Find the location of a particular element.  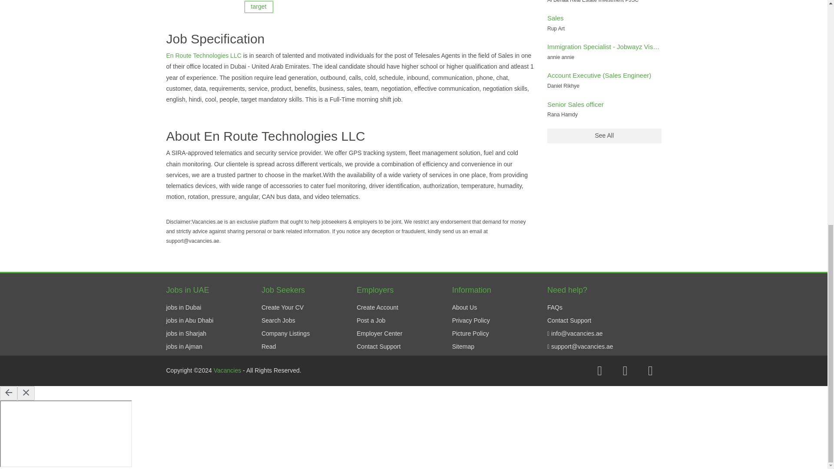

jobs in Abu Dhabi is located at coordinates (189, 320).